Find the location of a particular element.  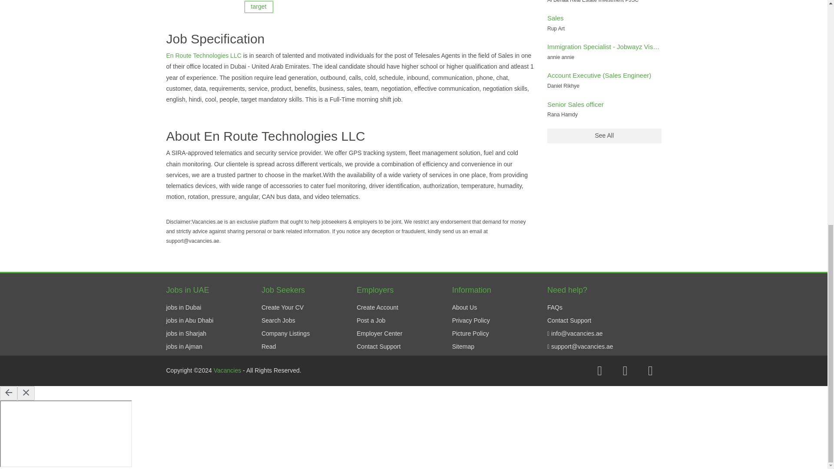

jobs in Abu Dhabi is located at coordinates (189, 320).